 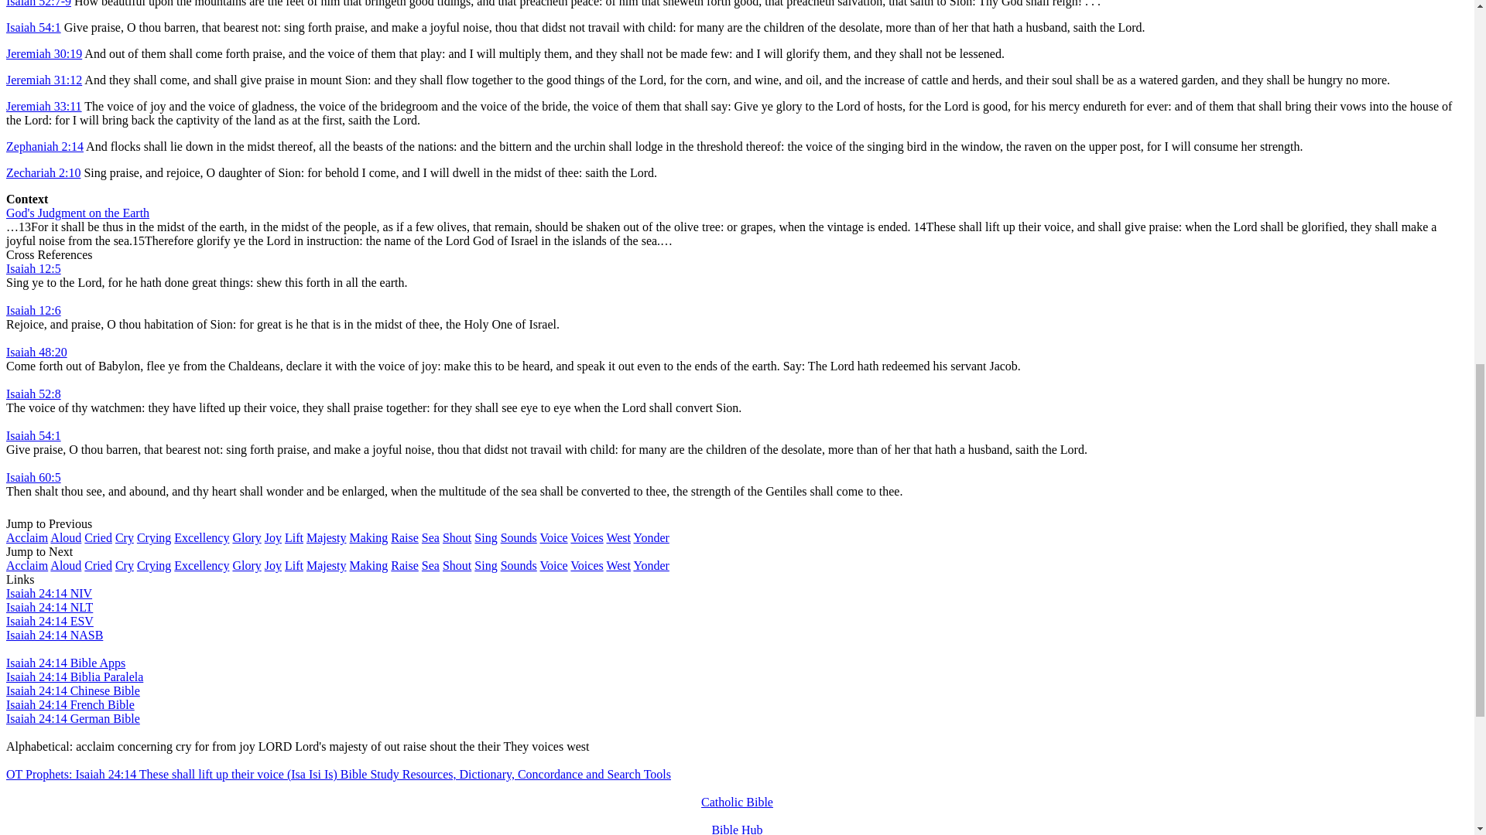 What do you see at coordinates (26, 537) in the screenshot?
I see `Acclaim` at bounding box center [26, 537].